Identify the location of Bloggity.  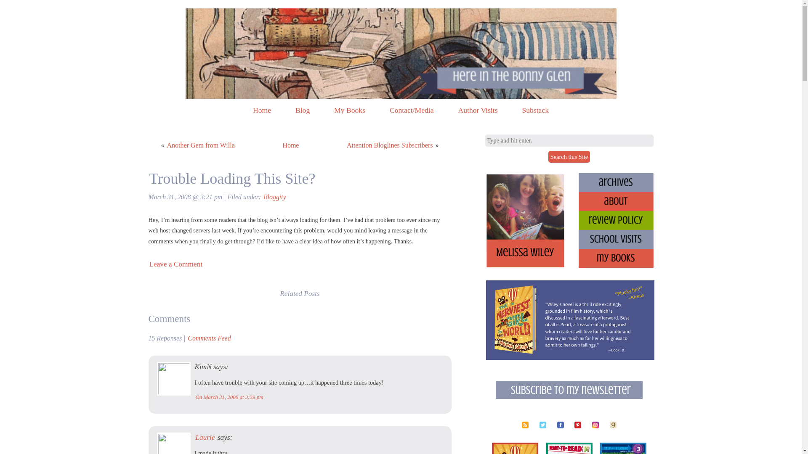
(274, 197).